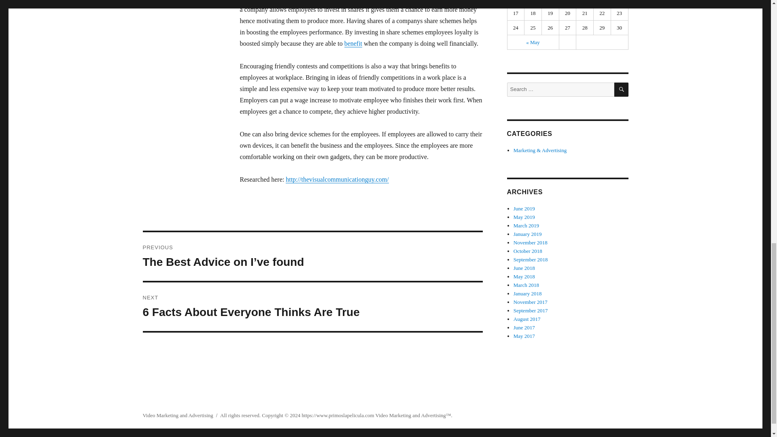 The height and width of the screenshot is (437, 777). Describe the element at coordinates (177, 415) in the screenshot. I see `Video Marketing and Advertising` at that location.